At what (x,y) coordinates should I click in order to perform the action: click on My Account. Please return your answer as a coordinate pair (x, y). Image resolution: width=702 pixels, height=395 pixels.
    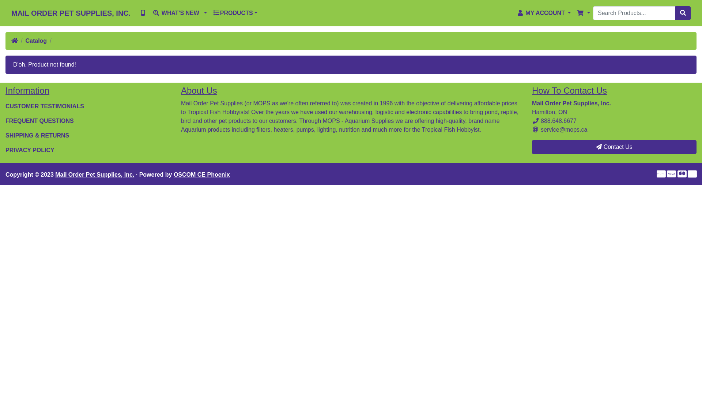
    Looking at the image, I should click on (520, 13).